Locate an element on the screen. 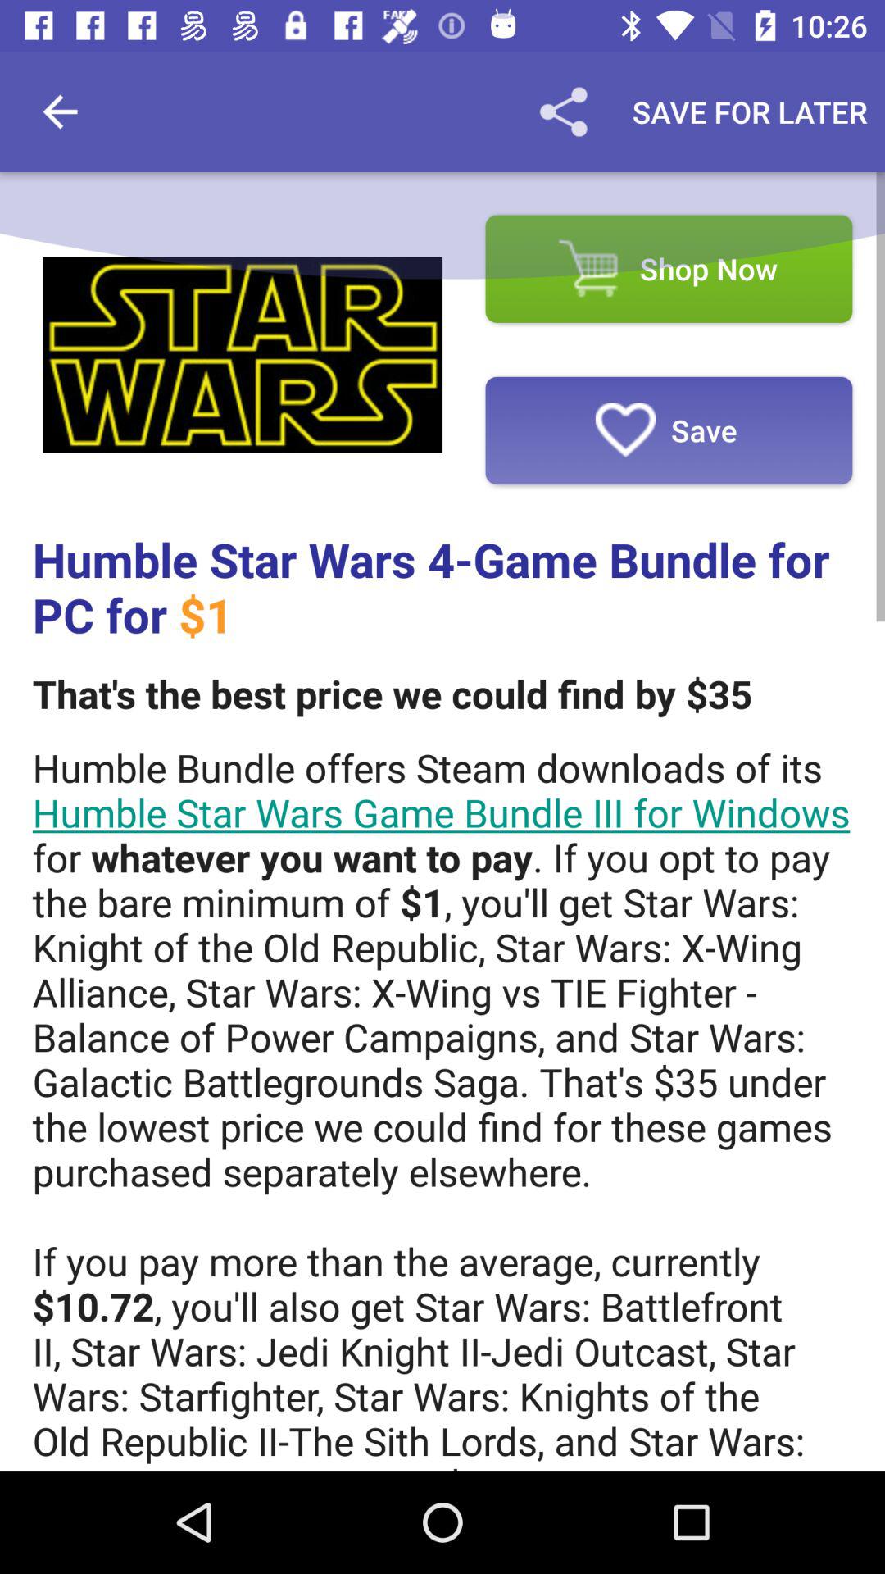 This screenshot has width=885, height=1574. press the icon to the left of the shop now icon is located at coordinates (243, 355).